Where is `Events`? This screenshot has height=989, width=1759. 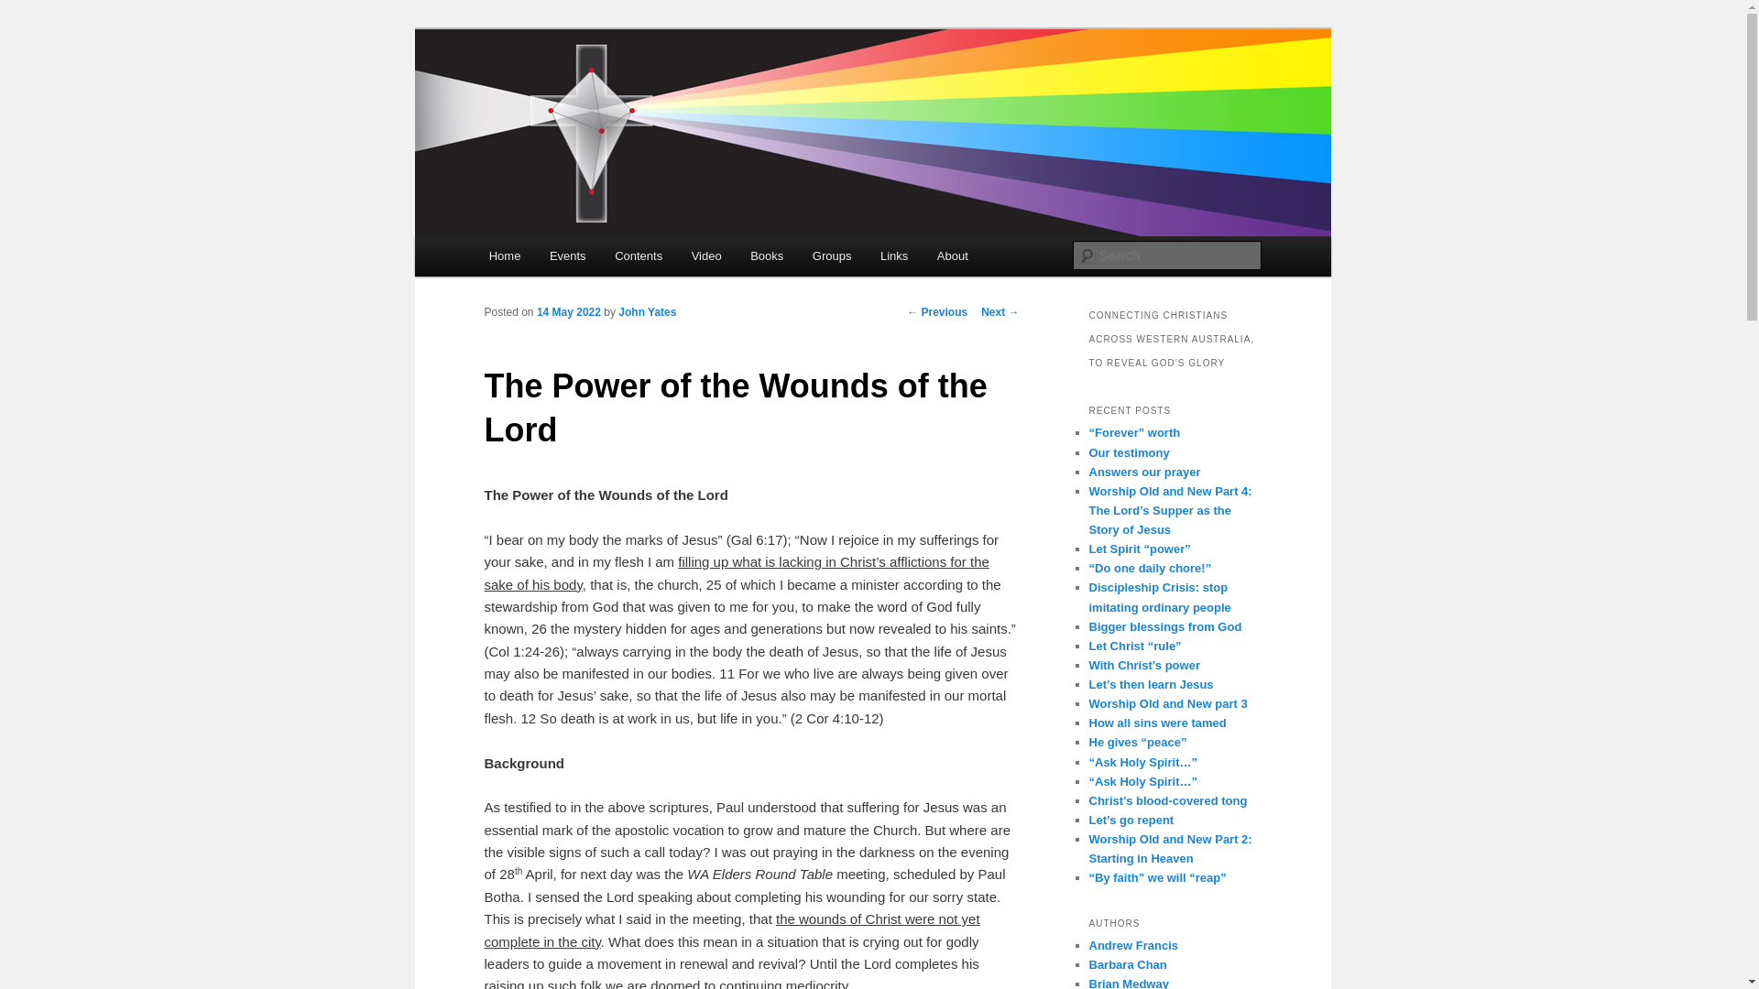 Events is located at coordinates (568, 256).